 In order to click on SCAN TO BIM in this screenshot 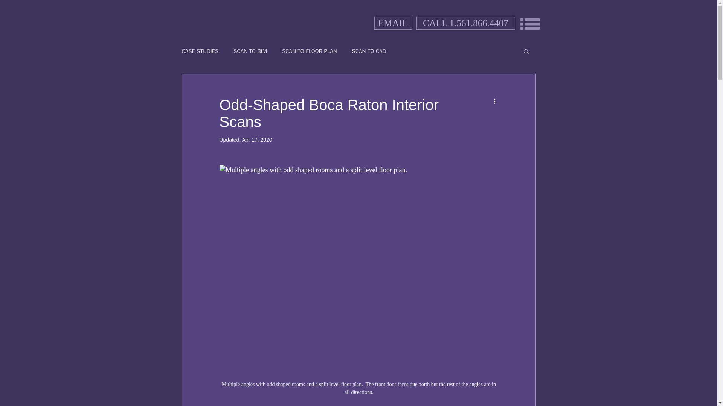, I will do `click(250, 51)`.